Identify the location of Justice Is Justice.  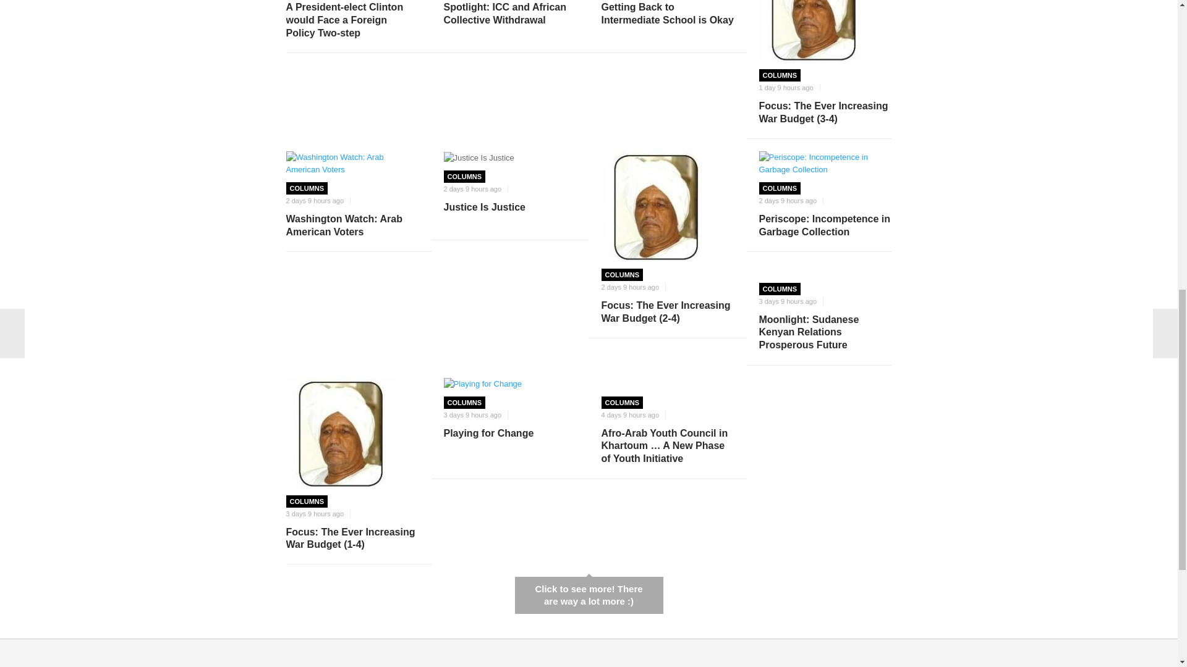
(479, 158).